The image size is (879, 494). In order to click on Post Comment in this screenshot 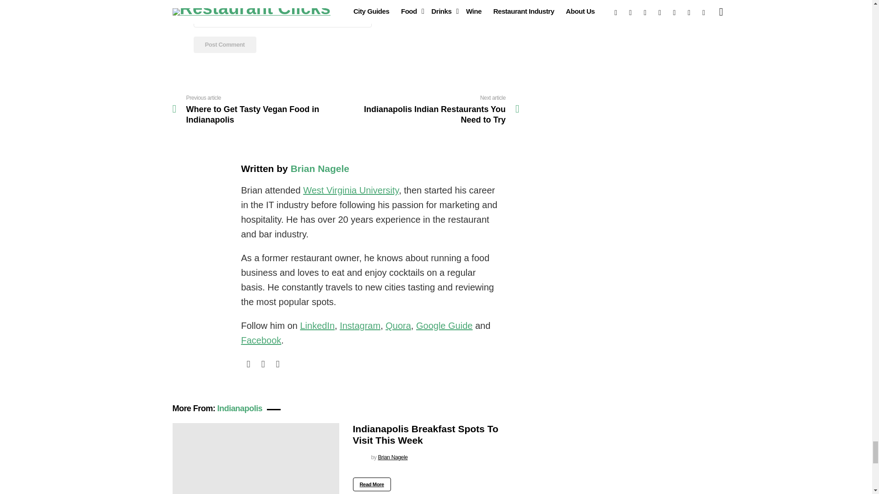, I will do `click(224, 44)`.